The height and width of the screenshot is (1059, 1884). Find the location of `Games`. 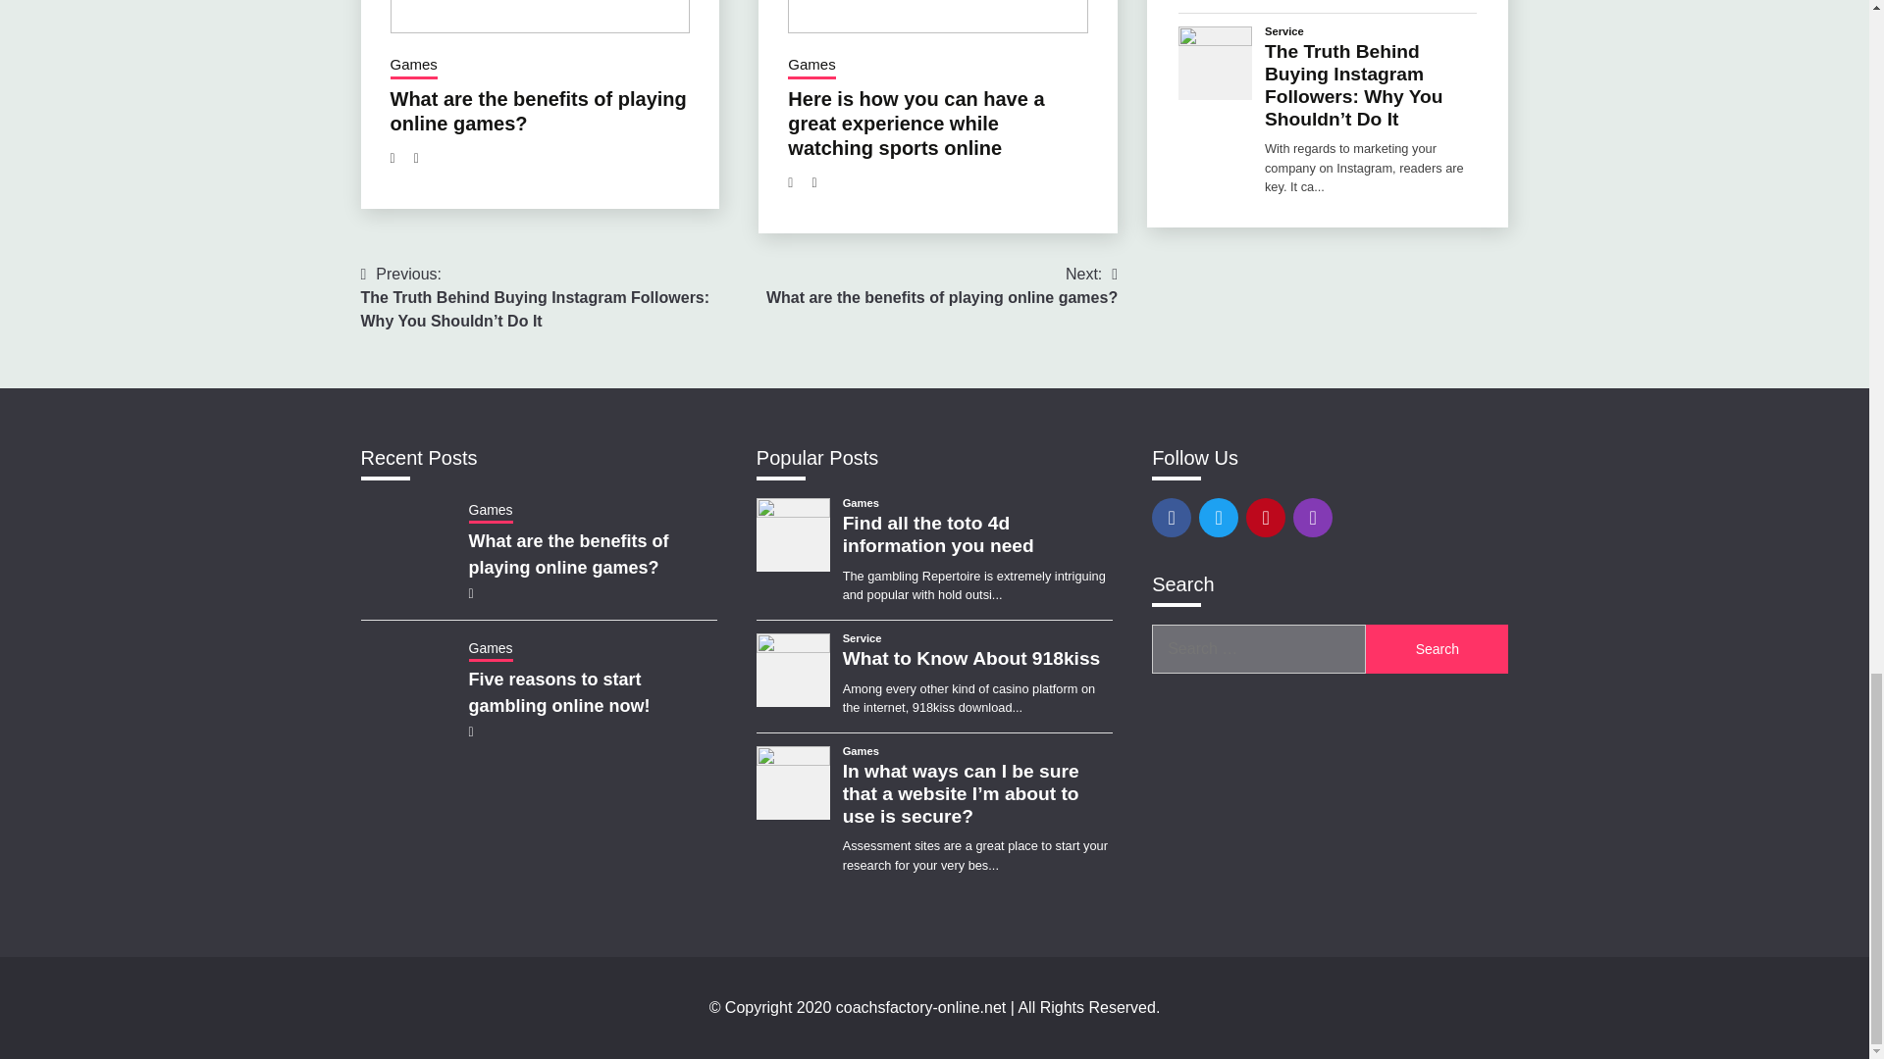

Games is located at coordinates (413, 67).